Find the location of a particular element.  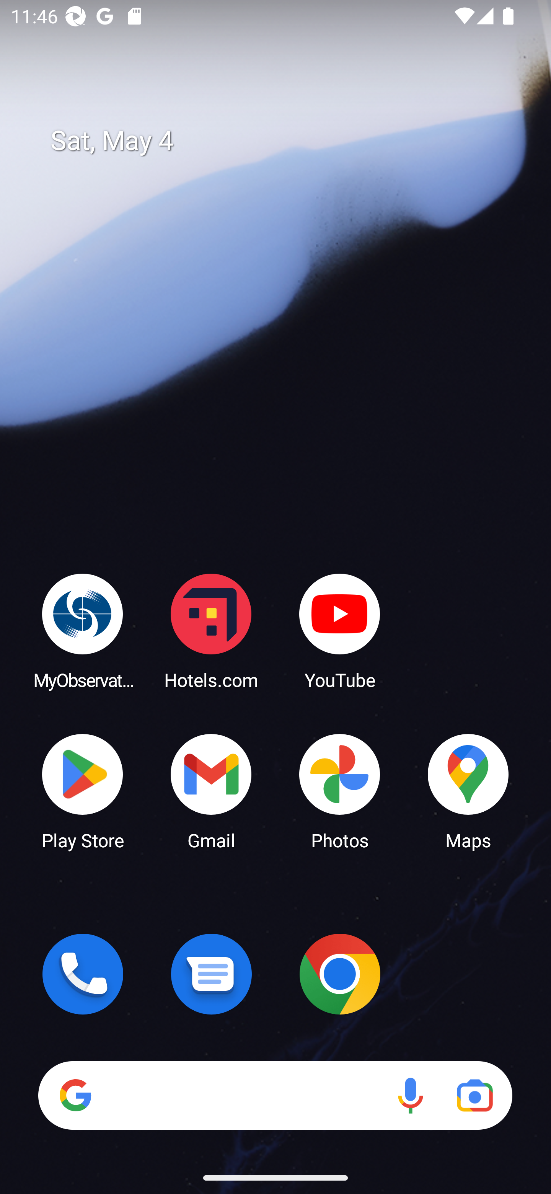

Play Store is located at coordinates (83, 791).